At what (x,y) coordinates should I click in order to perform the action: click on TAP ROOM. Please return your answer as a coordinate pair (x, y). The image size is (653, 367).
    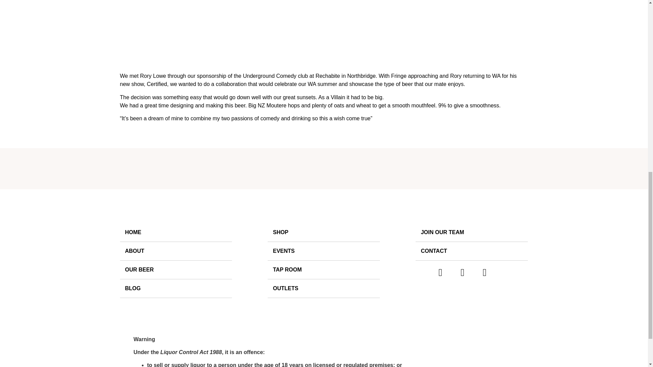
    Looking at the image, I should click on (324, 270).